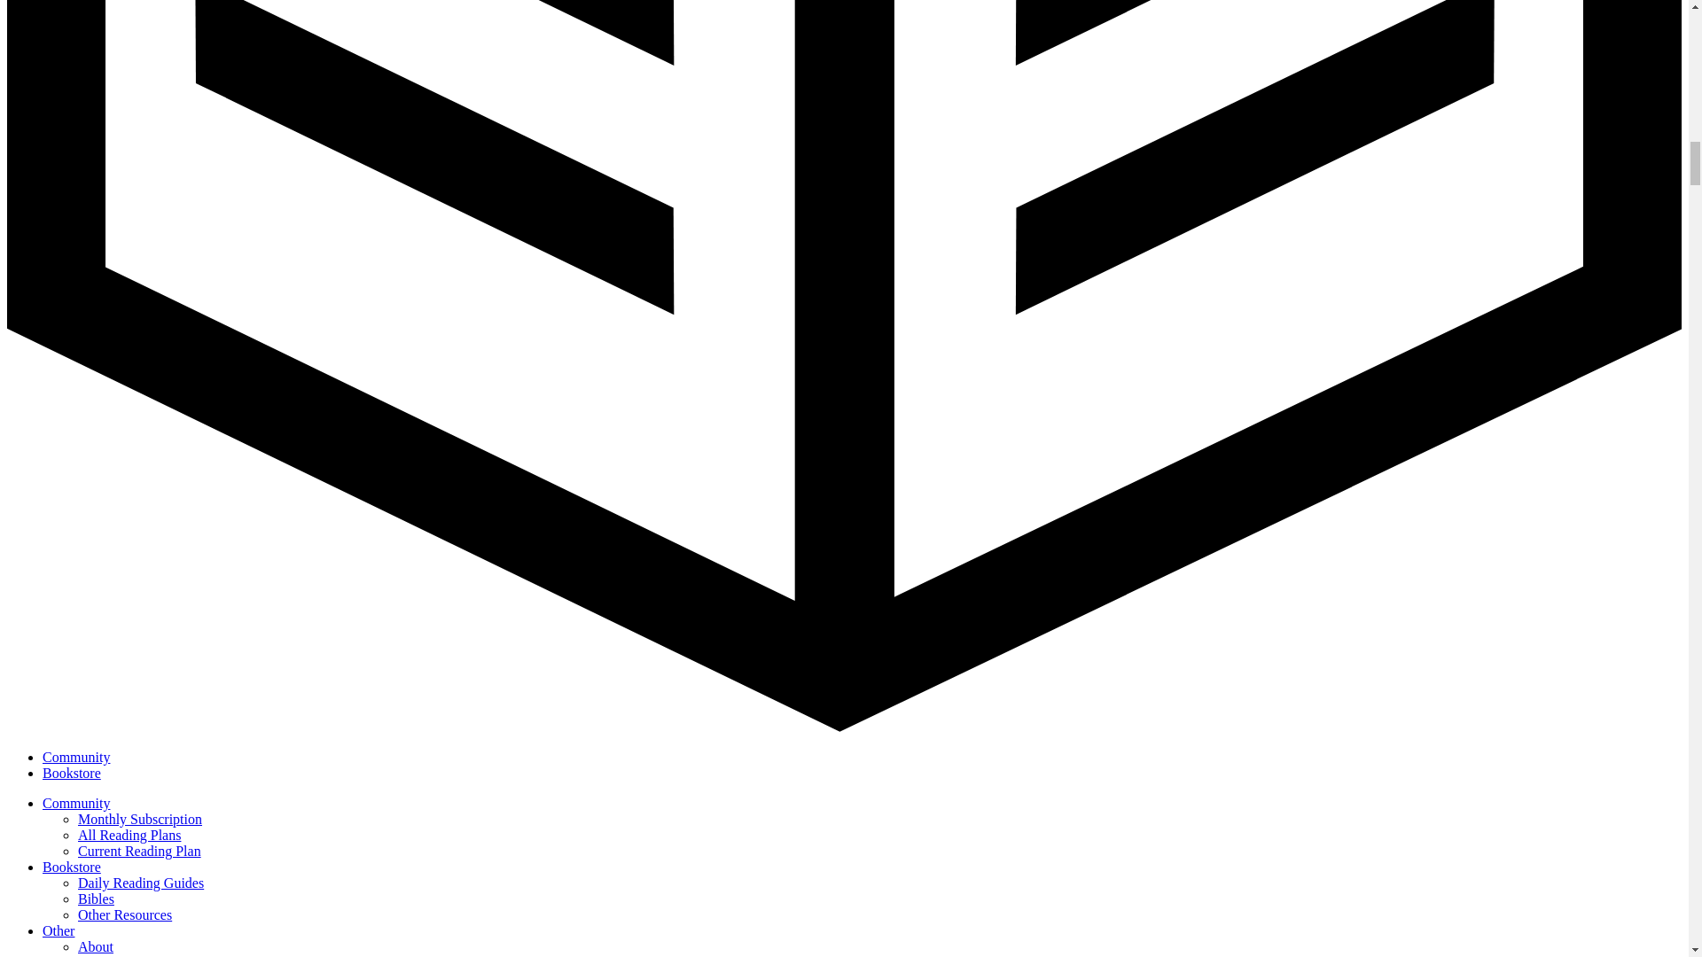 The image size is (1702, 957). Describe the element at coordinates (96, 899) in the screenshot. I see `Bibles` at that location.